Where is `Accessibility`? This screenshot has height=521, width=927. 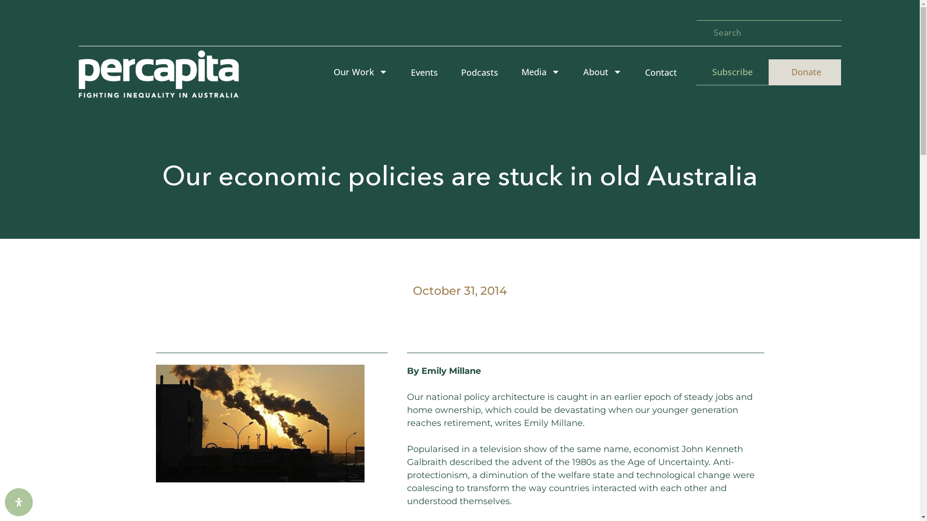
Accessibility is located at coordinates (19, 502).